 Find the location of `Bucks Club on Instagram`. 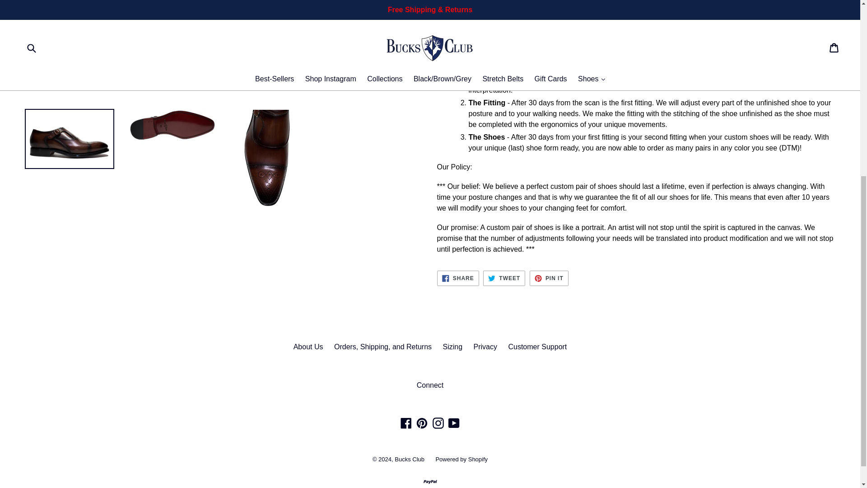

Bucks Club on Instagram is located at coordinates (485, 347).